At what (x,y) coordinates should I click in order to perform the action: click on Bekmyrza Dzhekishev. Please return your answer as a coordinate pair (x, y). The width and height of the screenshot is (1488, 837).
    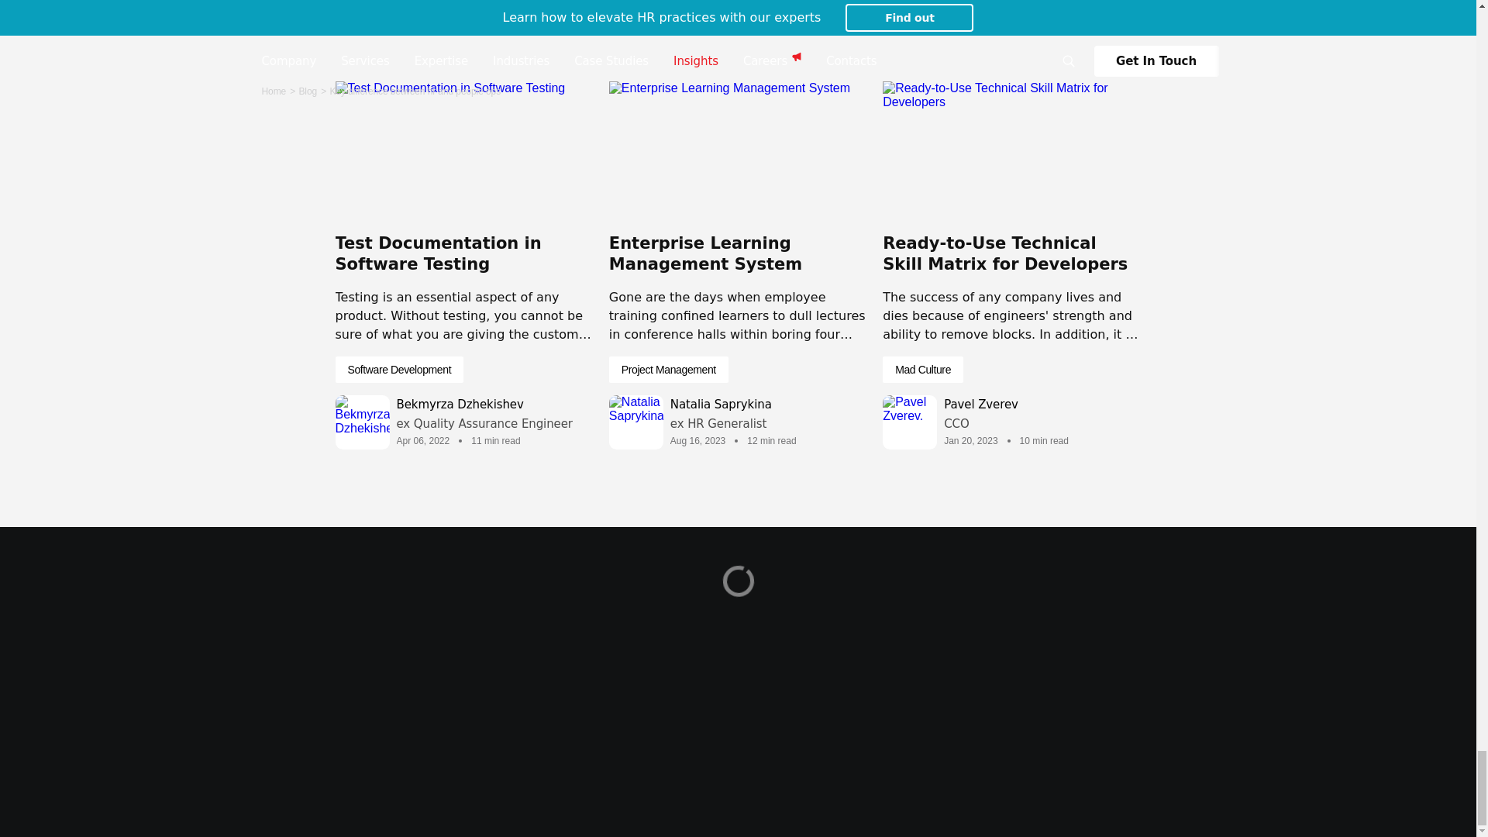
    Looking at the image, I should click on (485, 414).